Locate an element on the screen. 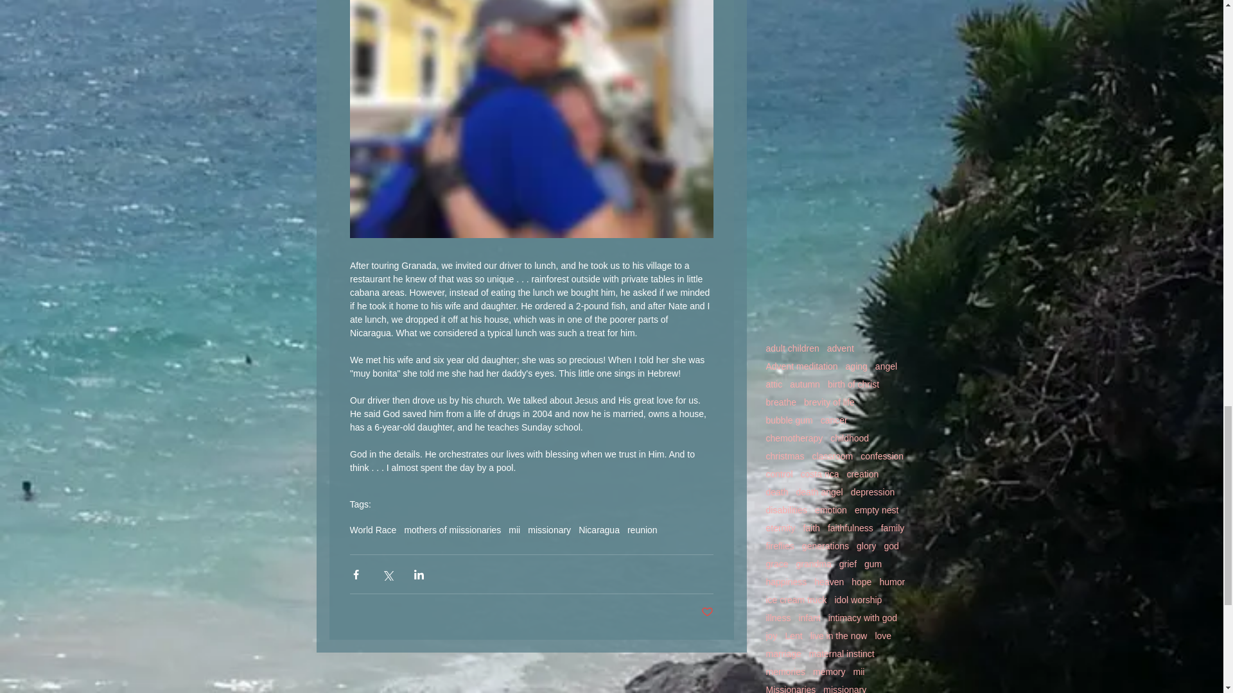 This screenshot has height=693, width=1233. Nicaragua is located at coordinates (599, 529).